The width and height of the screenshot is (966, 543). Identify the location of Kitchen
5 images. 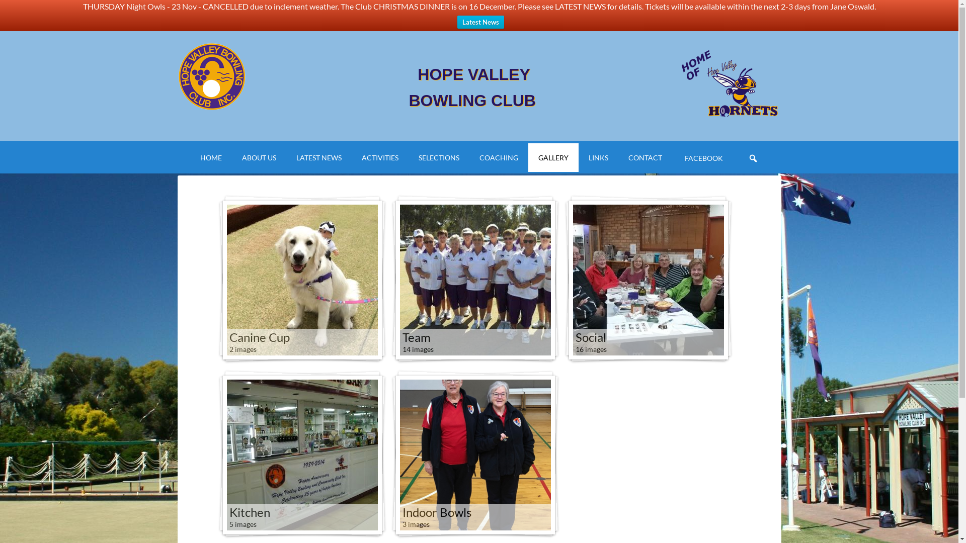
(302, 455).